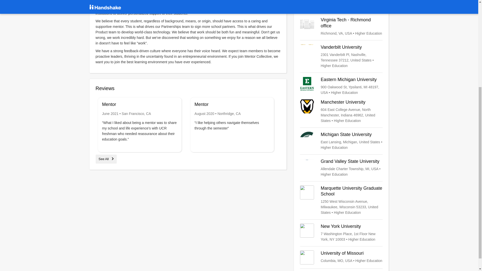 This screenshot has width=482, height=271. What do you see at coordinates (341, 56) in the screenshot?
I see `Vanderbilt University` at bounding box center [341, 56].